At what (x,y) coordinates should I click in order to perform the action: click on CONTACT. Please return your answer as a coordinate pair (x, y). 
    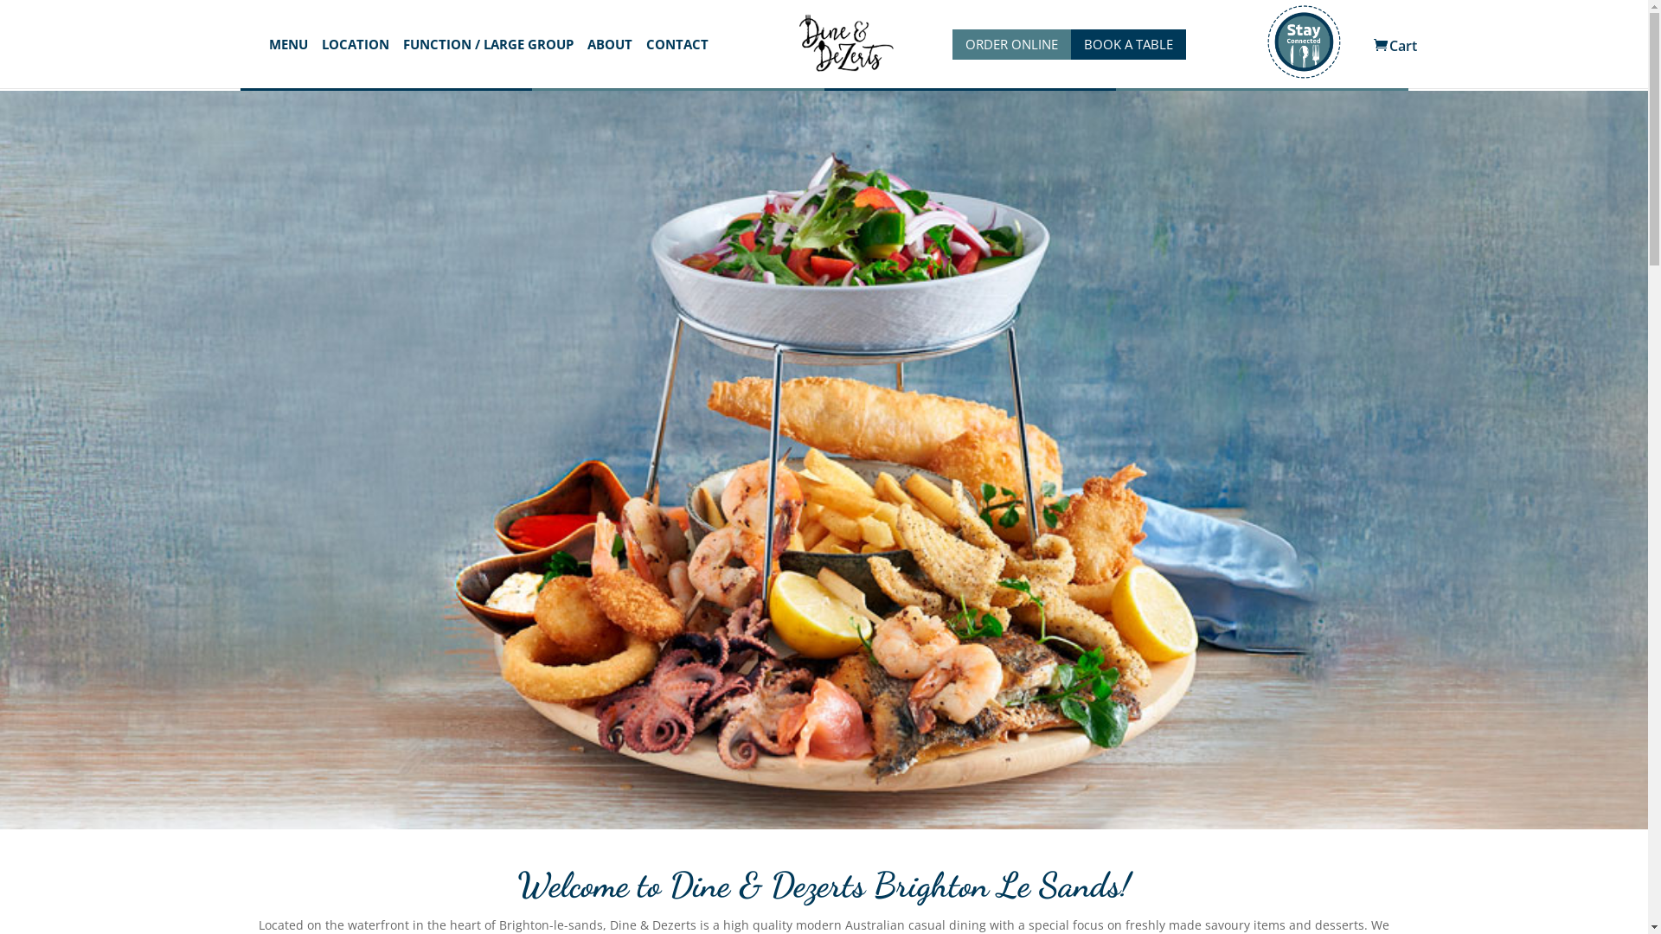
    Looking at the image, I should click on (677, 63).